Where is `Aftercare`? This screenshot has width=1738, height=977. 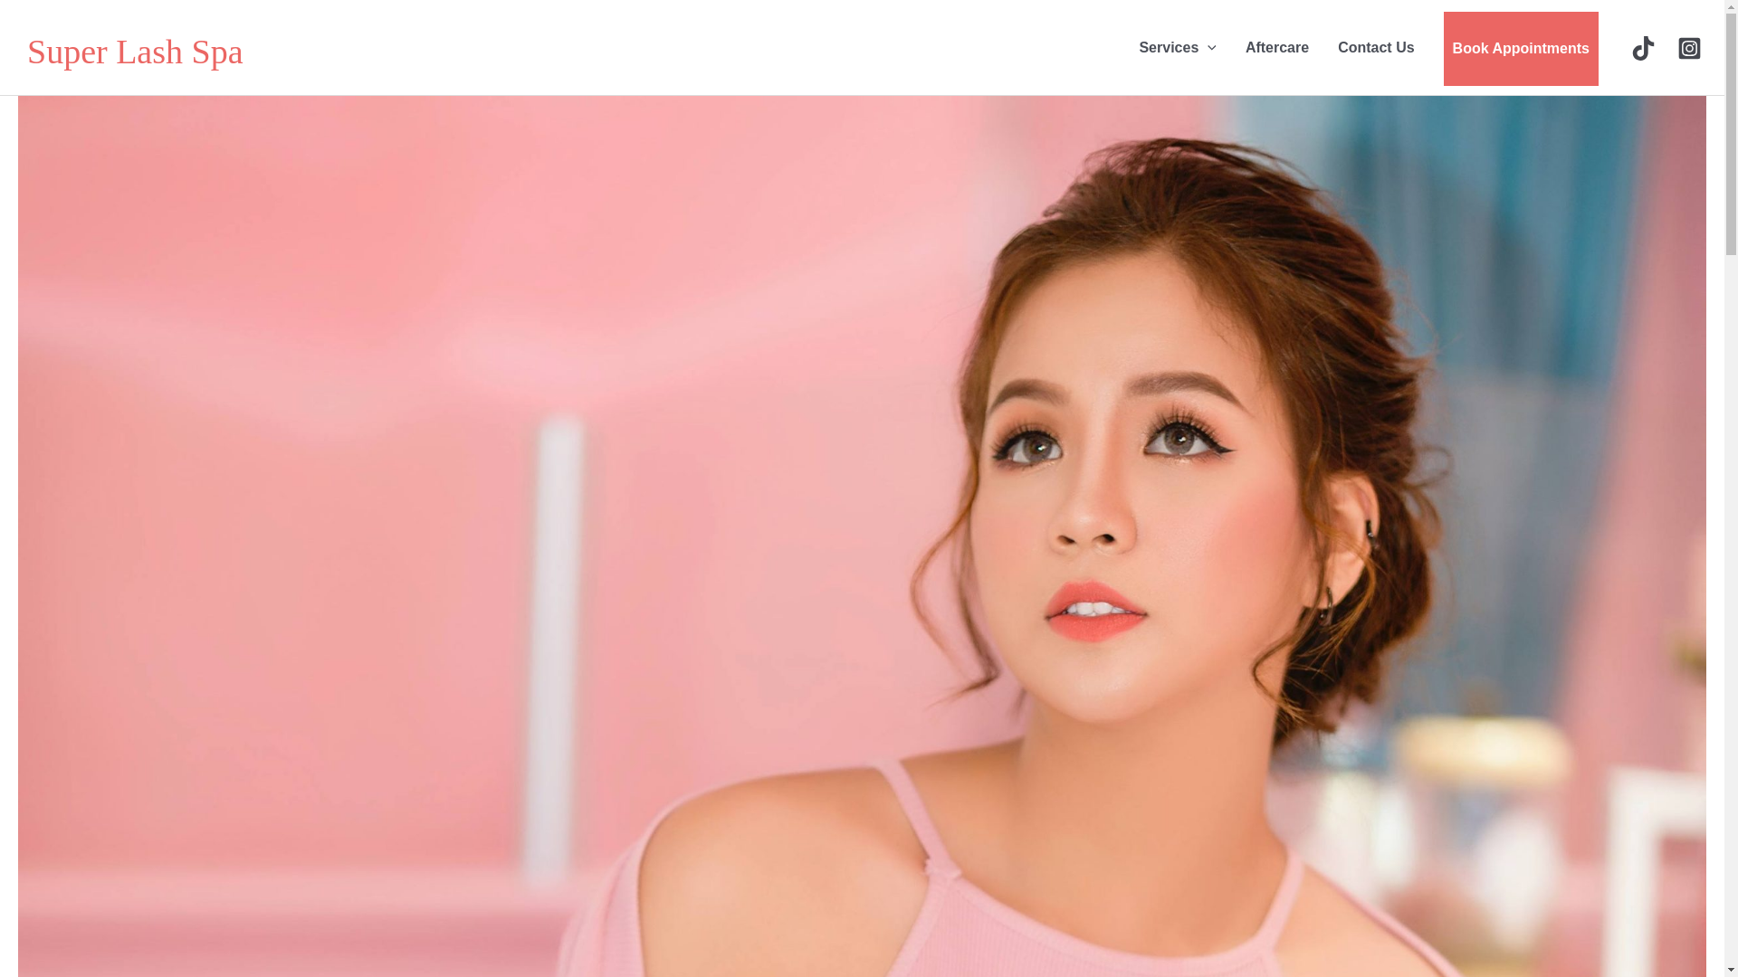
Aftercare is located at coordinates (1276, 47).